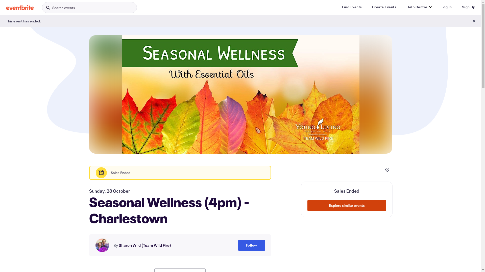  I want to click on Follow, so click(252, 245).